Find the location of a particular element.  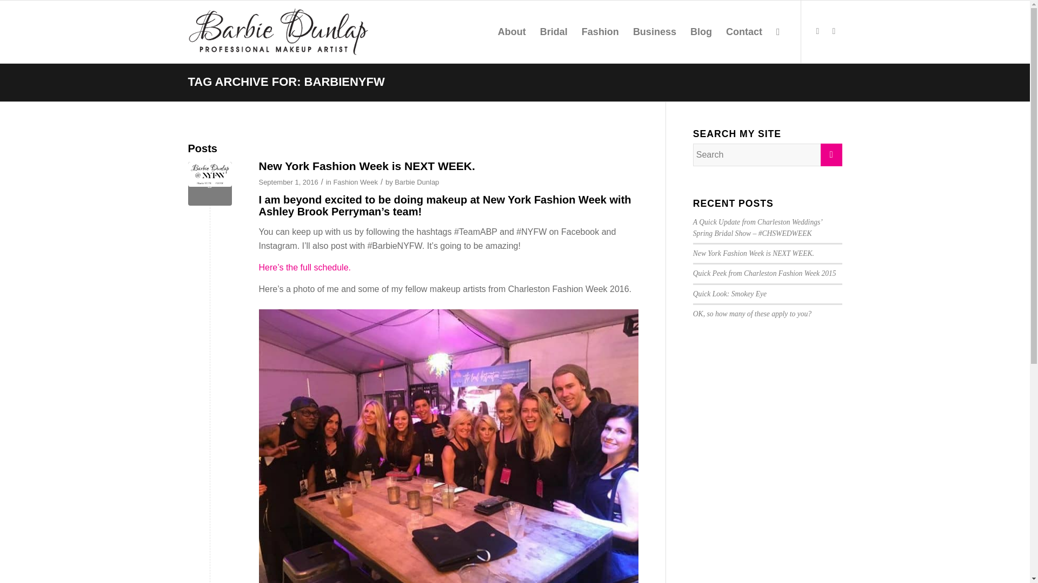

TAG ARCHIVE FOR: BARBIENYFW is located at coordinates (287, 82).